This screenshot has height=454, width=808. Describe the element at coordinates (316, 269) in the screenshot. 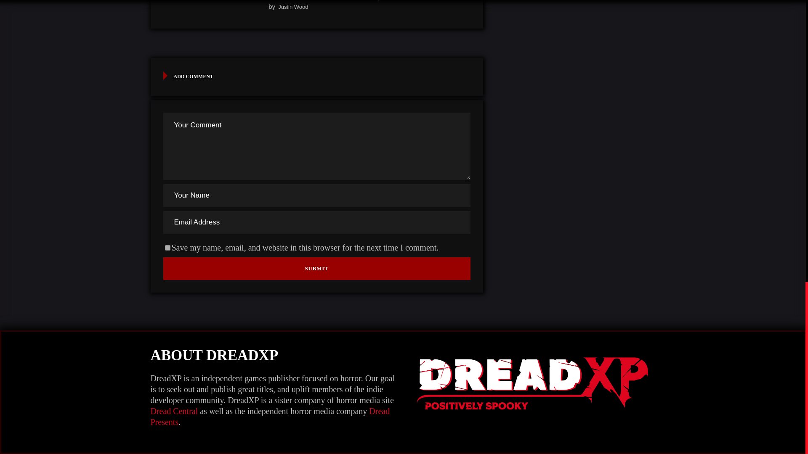

I see `Submit` at that location.